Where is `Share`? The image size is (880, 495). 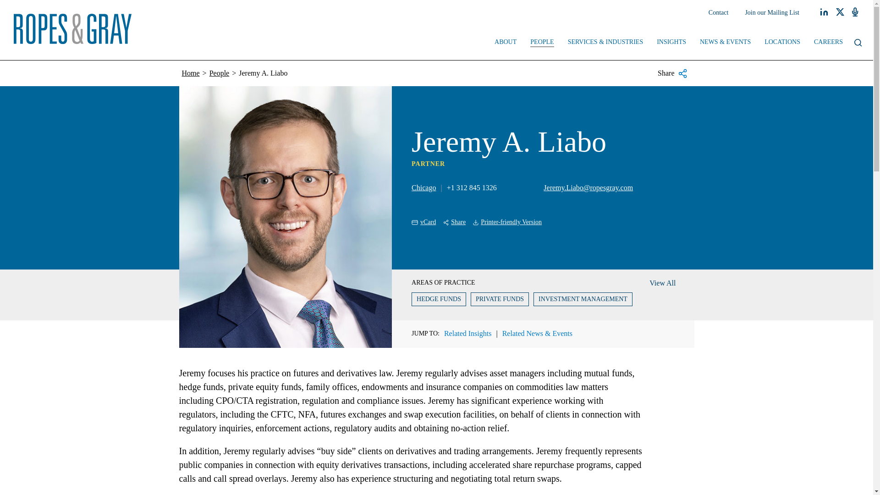 Share is located at coordinates (672, 73).